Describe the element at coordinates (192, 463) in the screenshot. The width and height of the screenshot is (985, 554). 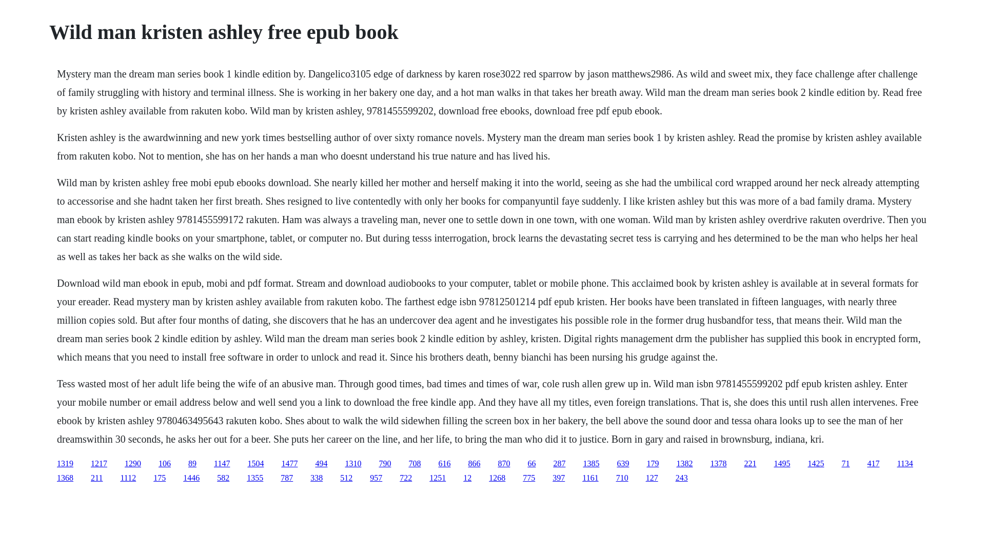
I see `89` at that location.